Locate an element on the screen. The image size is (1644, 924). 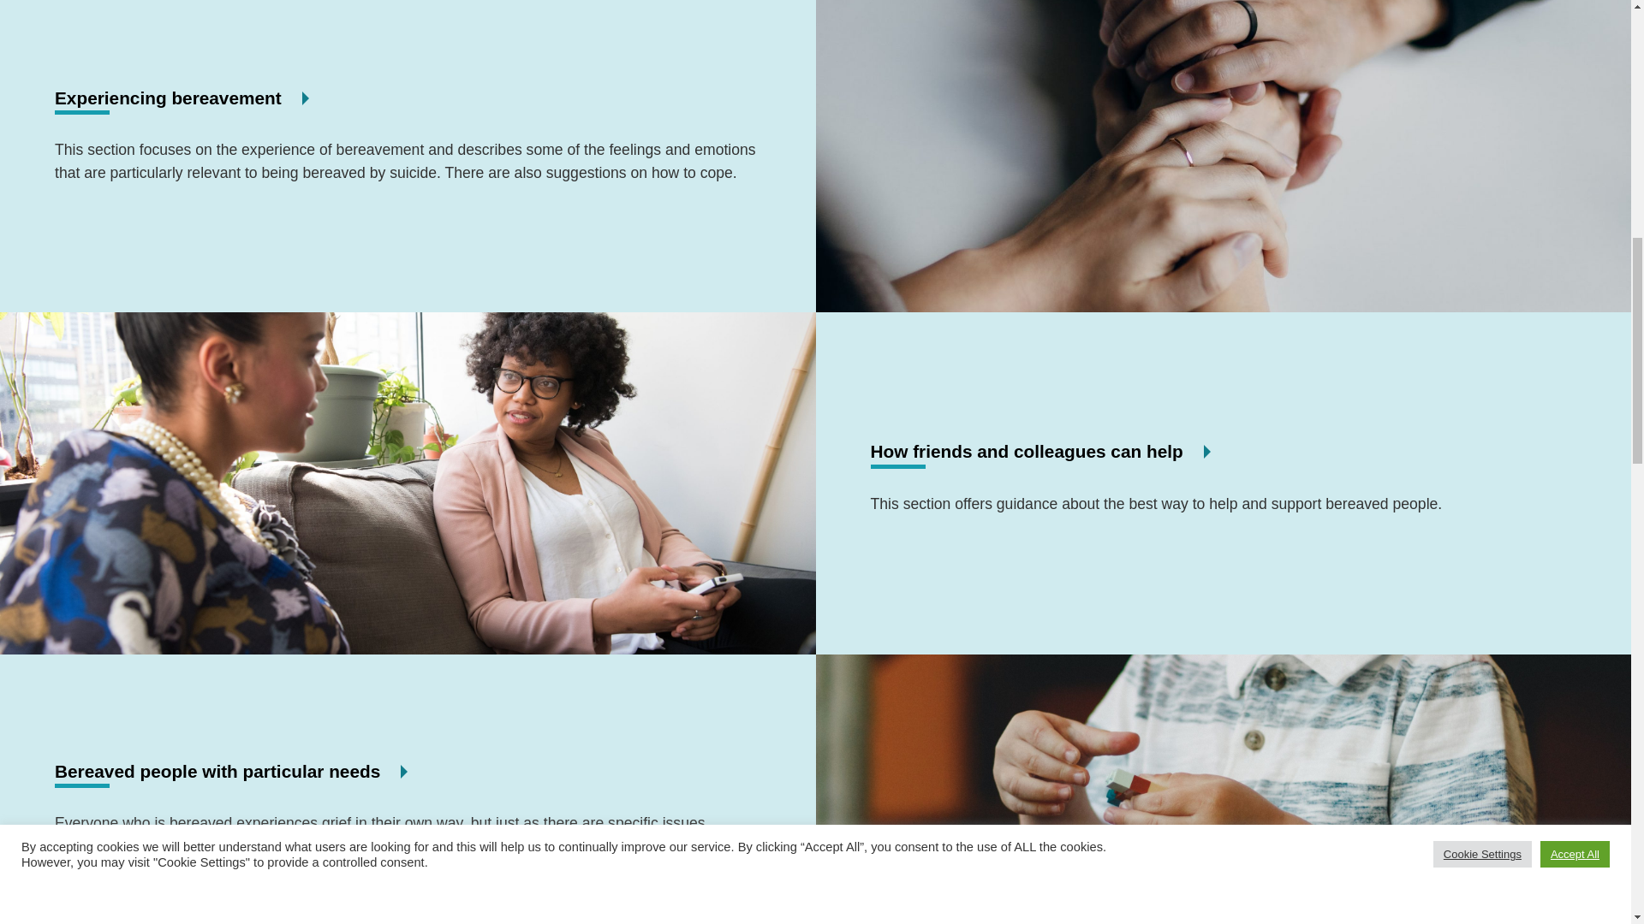
Experiencing bereavement is located at coordinates (168, 98).